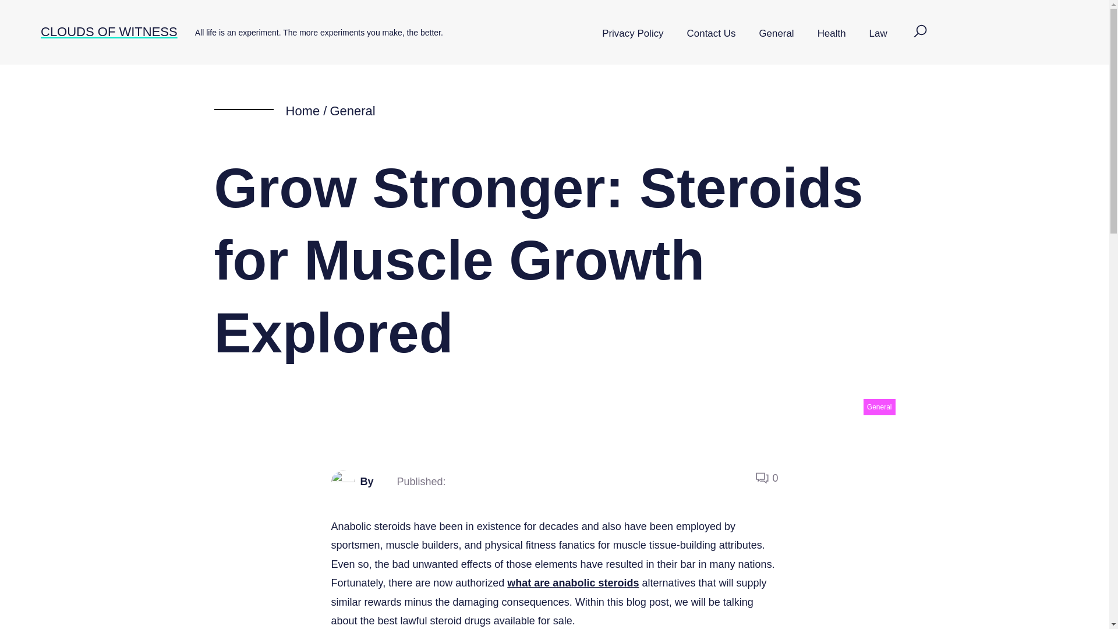 Image resolution: width=1118 pixels, height=629 pixels. I want to click on General, so click(352, 111).